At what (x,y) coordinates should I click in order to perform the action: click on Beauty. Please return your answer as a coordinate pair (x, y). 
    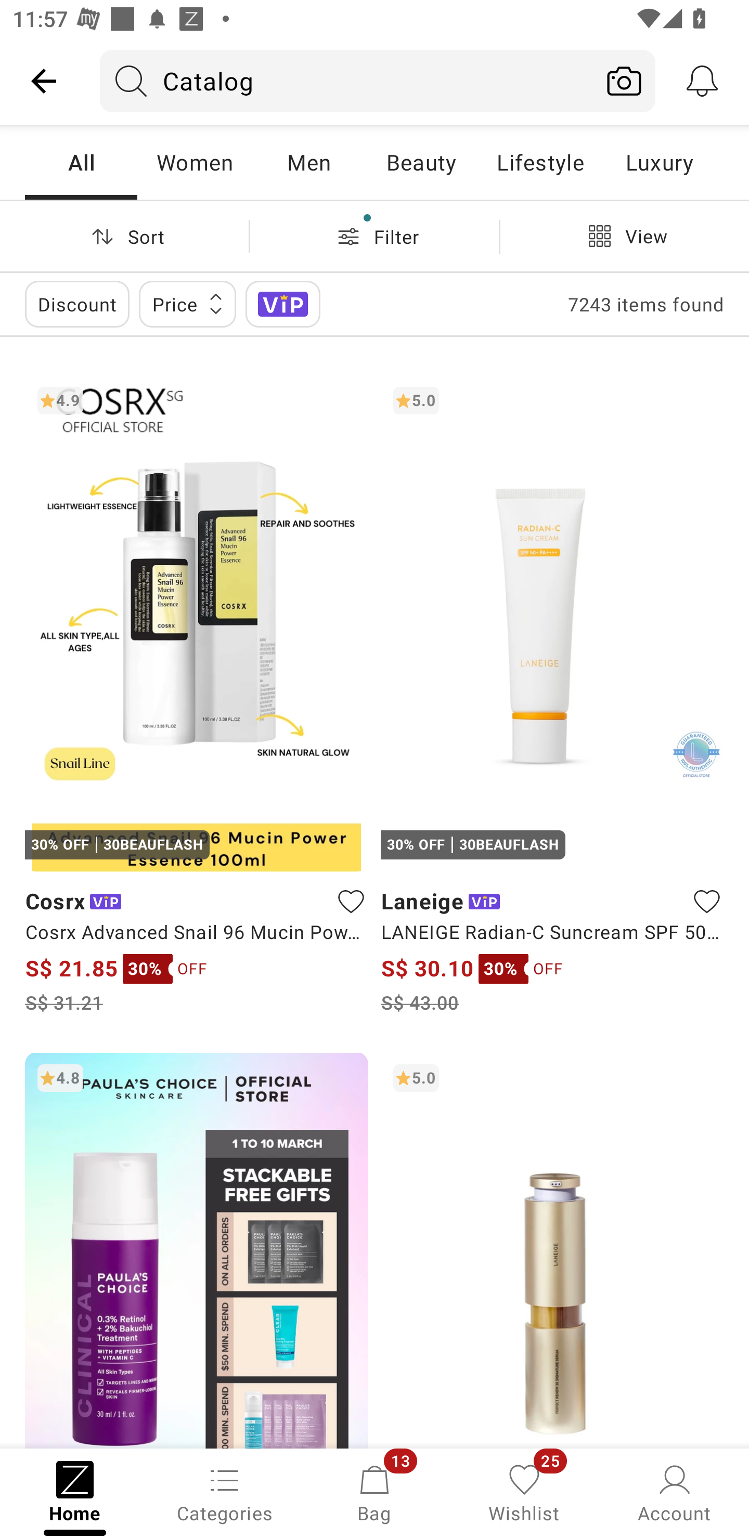
    Looking at the image, I should click on (421, 162).